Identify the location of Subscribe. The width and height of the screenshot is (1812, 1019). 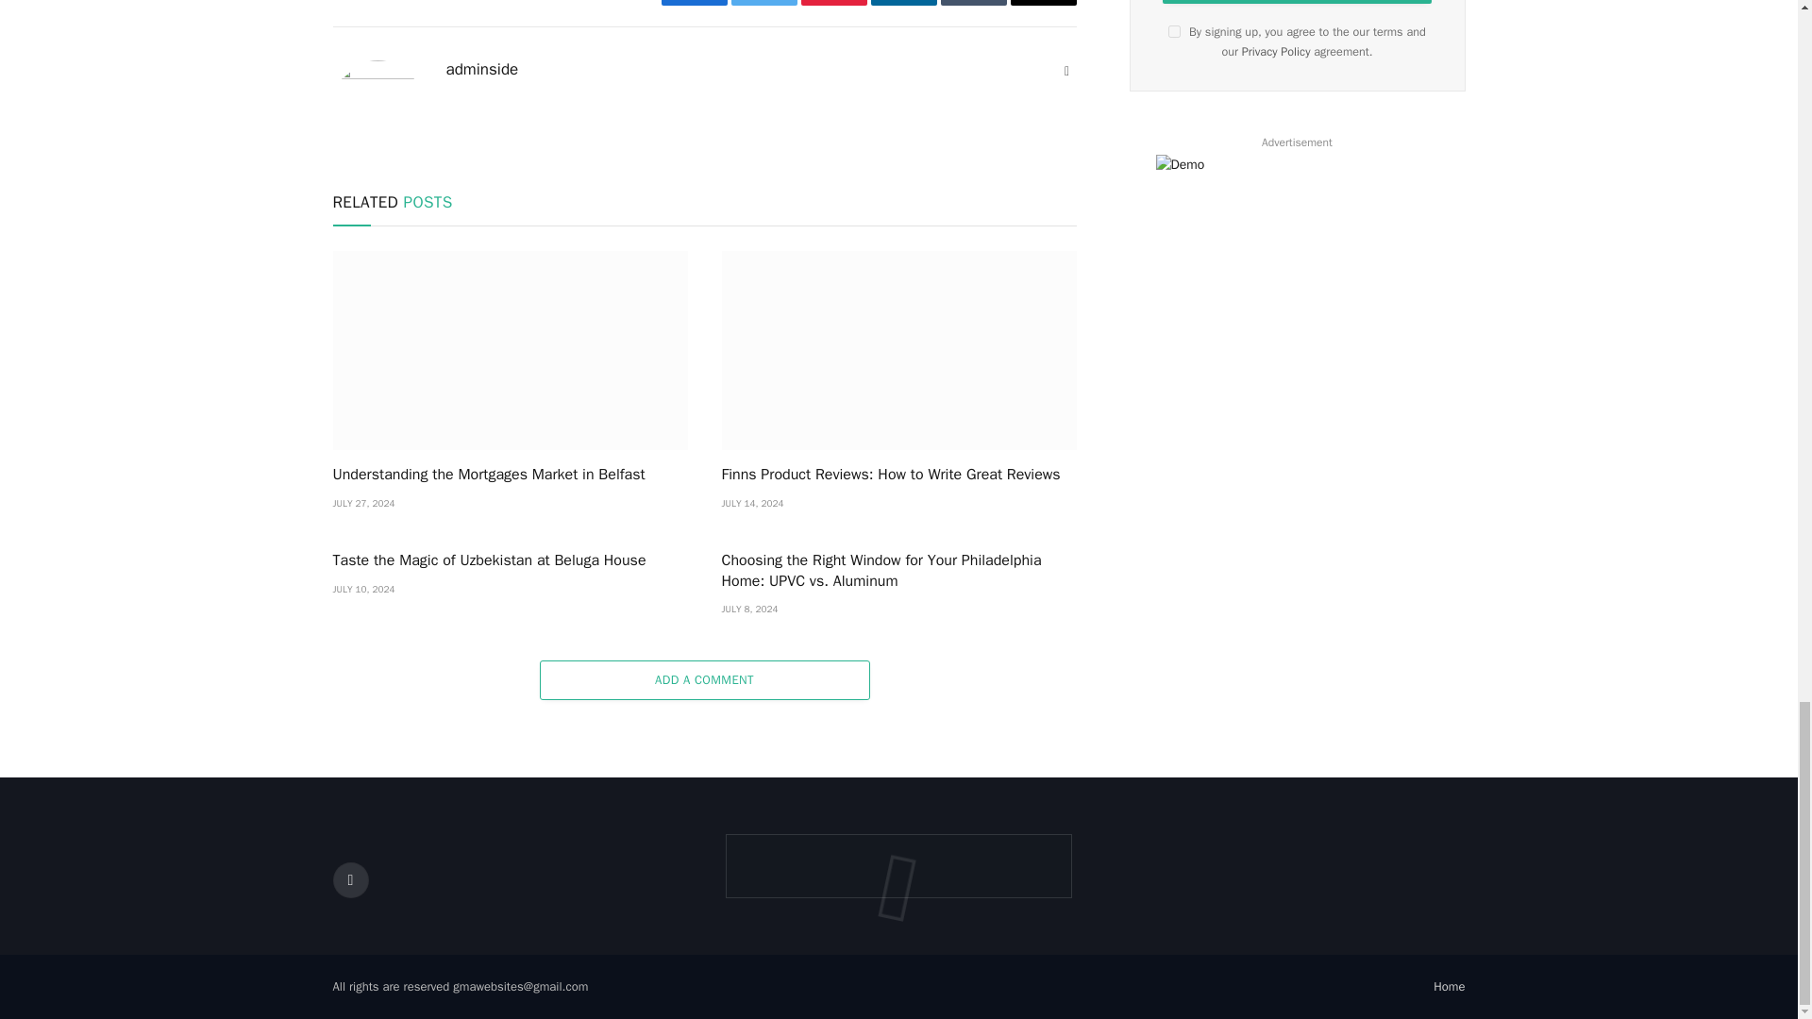
(1297, 2).